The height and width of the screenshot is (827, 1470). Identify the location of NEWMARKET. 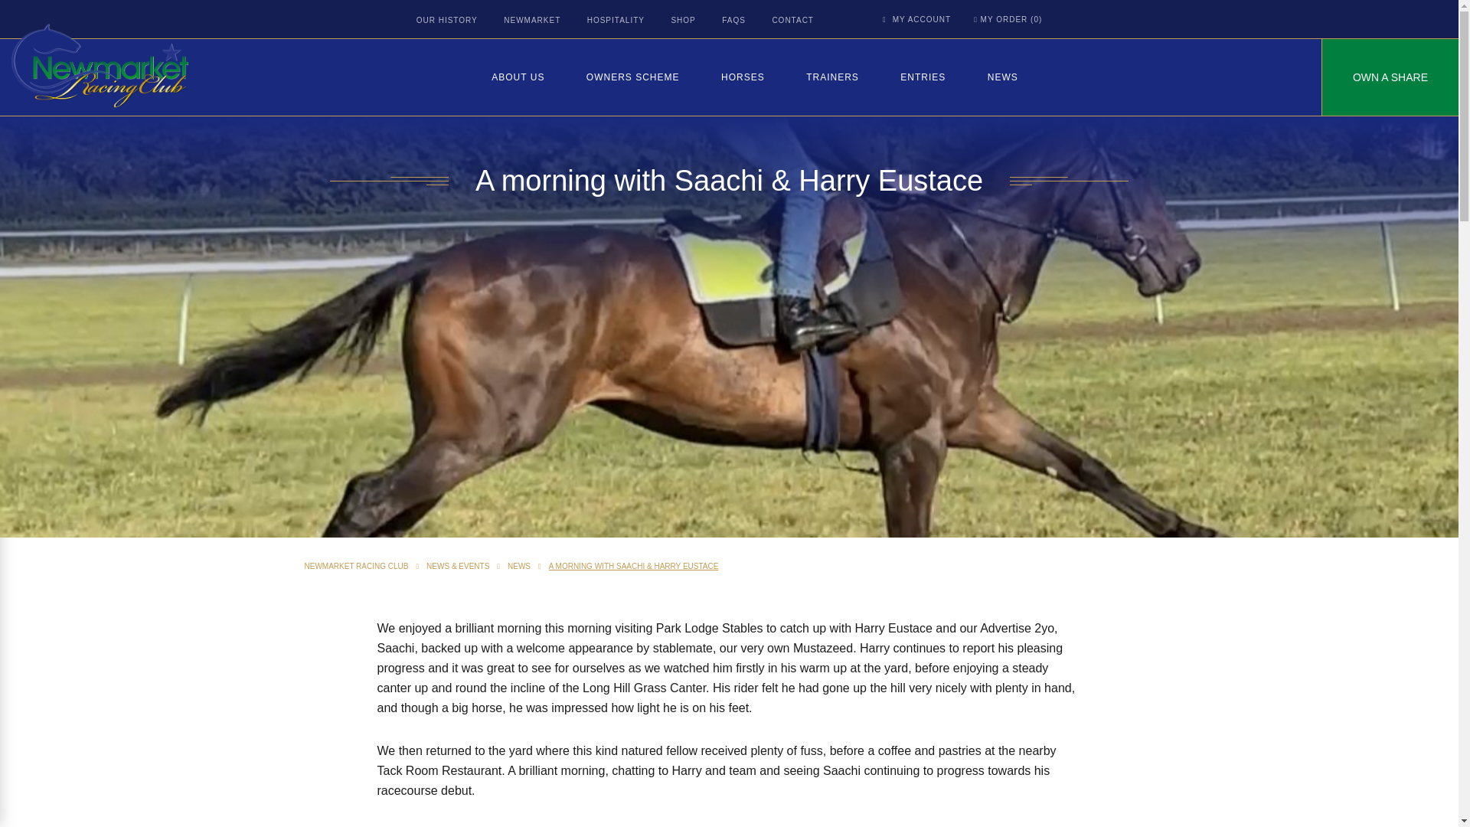
(531, 20).